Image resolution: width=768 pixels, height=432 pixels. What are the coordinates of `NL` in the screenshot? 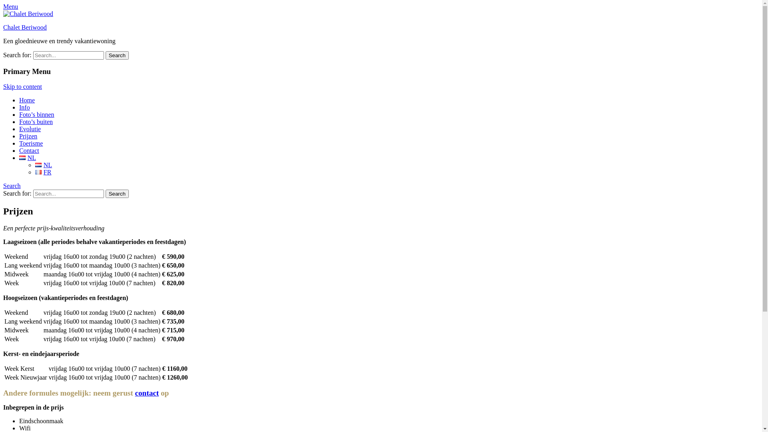 It's located at (28, 158).